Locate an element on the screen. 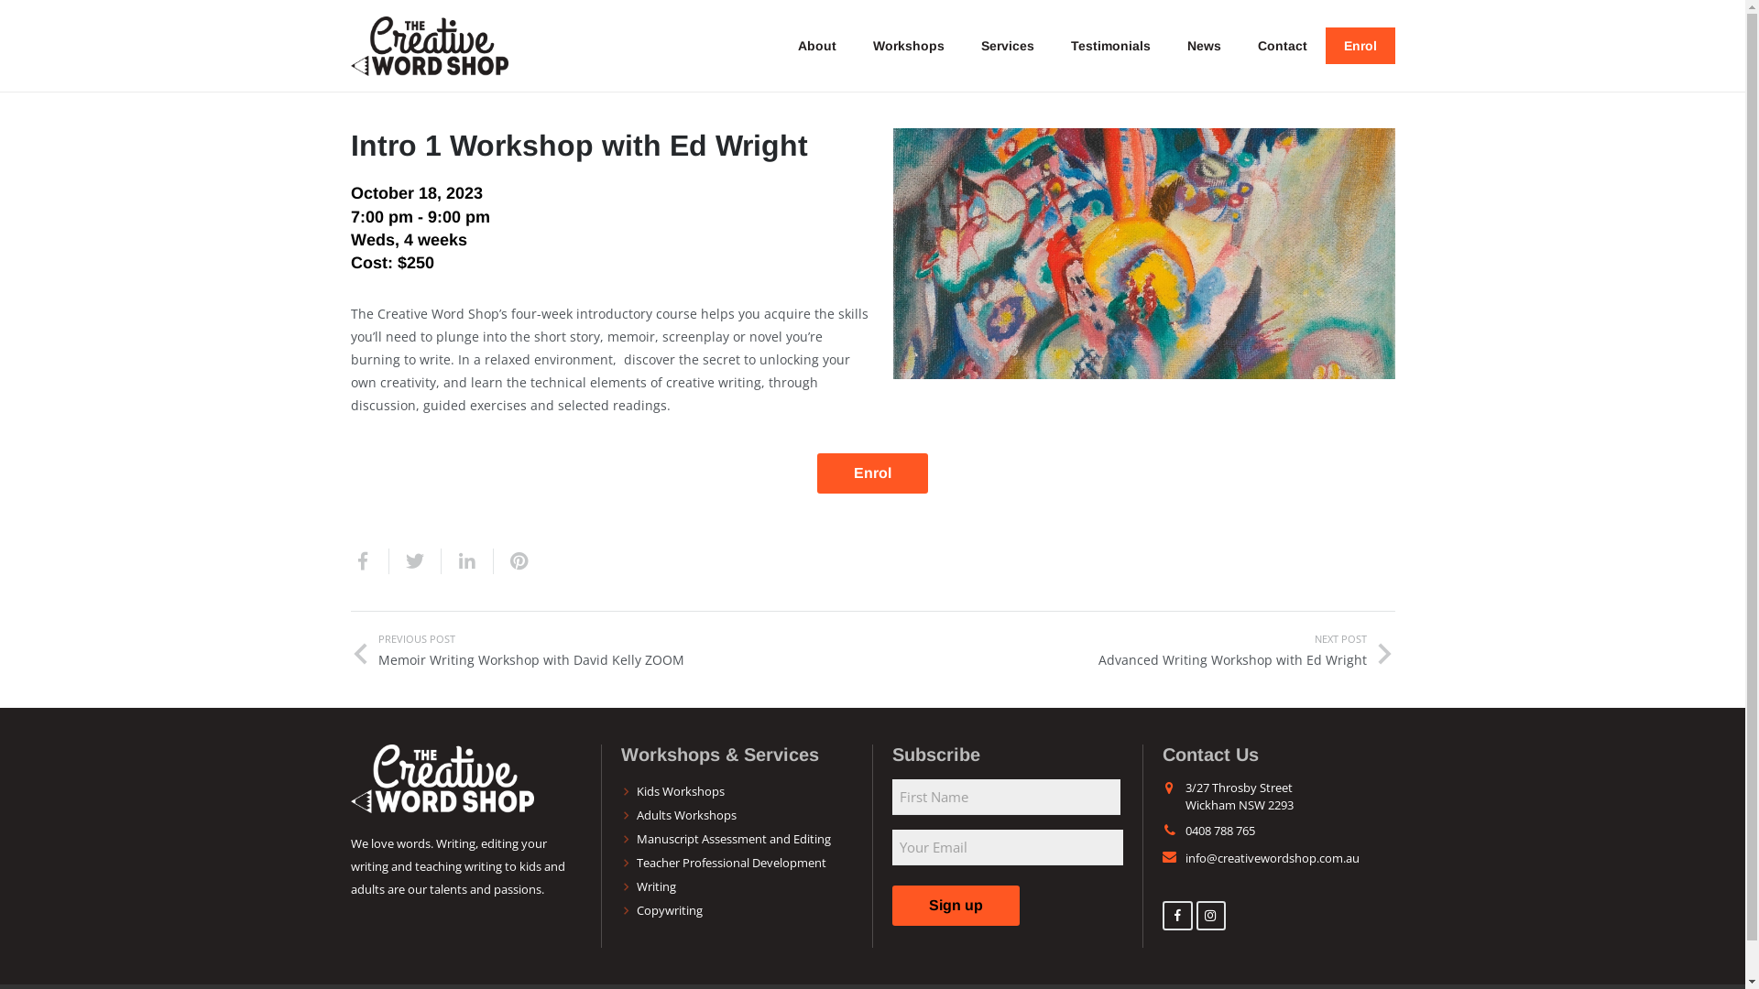 This screenshot has height=989, width=1759. Share this is located at coordinates (467, 561).